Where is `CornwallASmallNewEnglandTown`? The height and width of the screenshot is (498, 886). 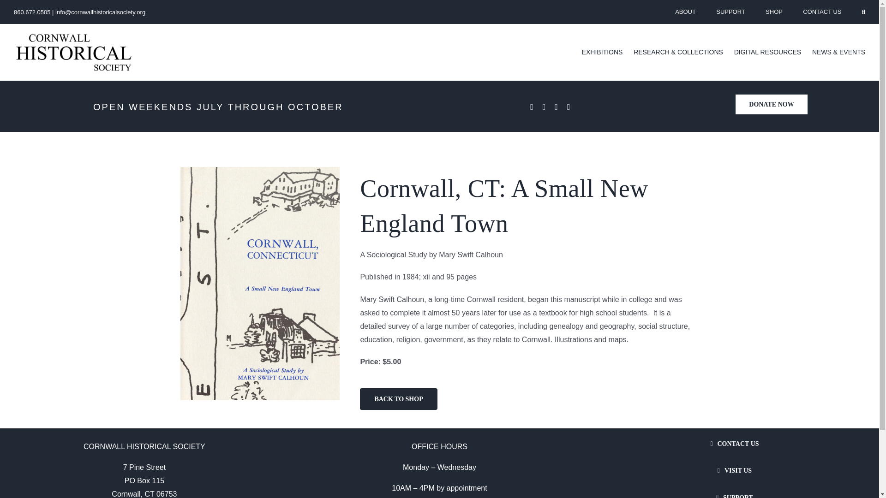
CornwallASmallNewEnglandTown is located at coordinates (260, 170).